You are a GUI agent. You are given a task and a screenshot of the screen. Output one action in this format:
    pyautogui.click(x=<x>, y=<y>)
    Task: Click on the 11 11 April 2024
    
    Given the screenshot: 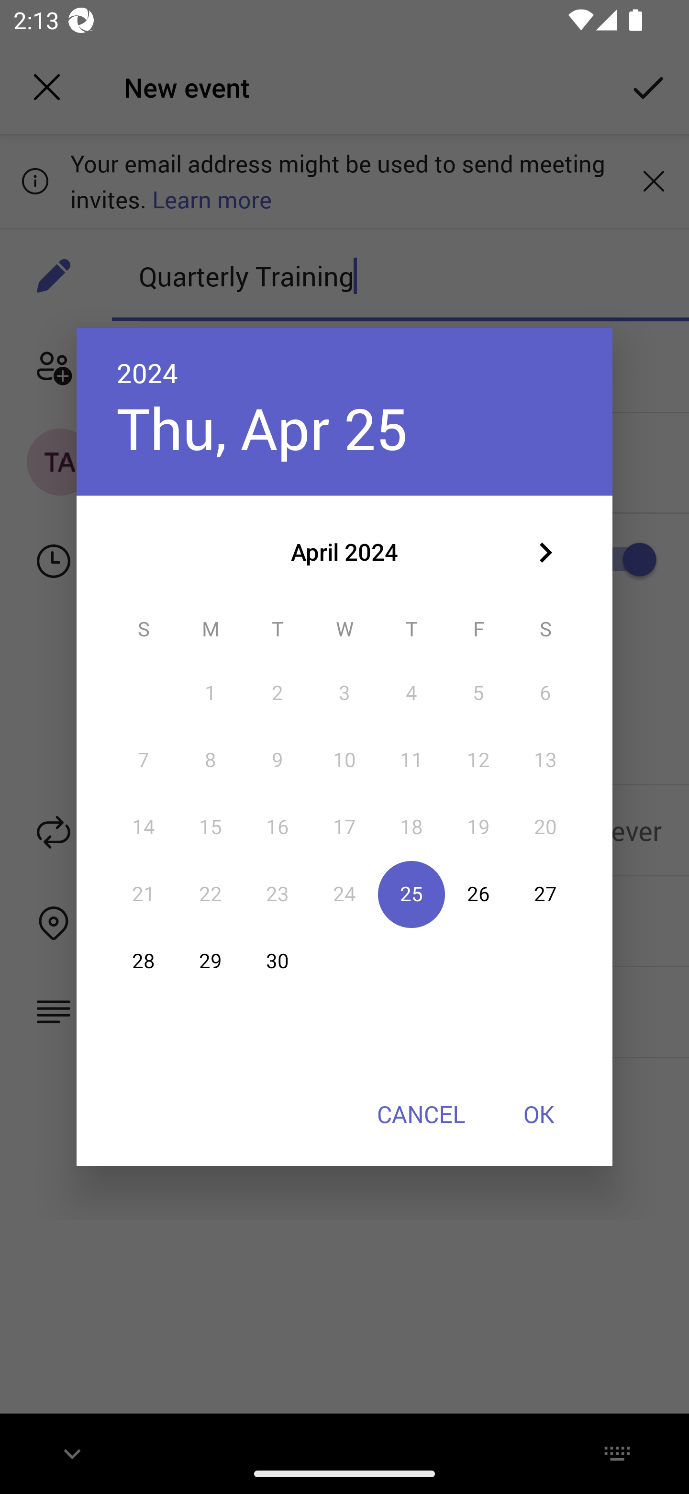 What is the action you would take?
    pyautogui.click(x=411, y=760)
    